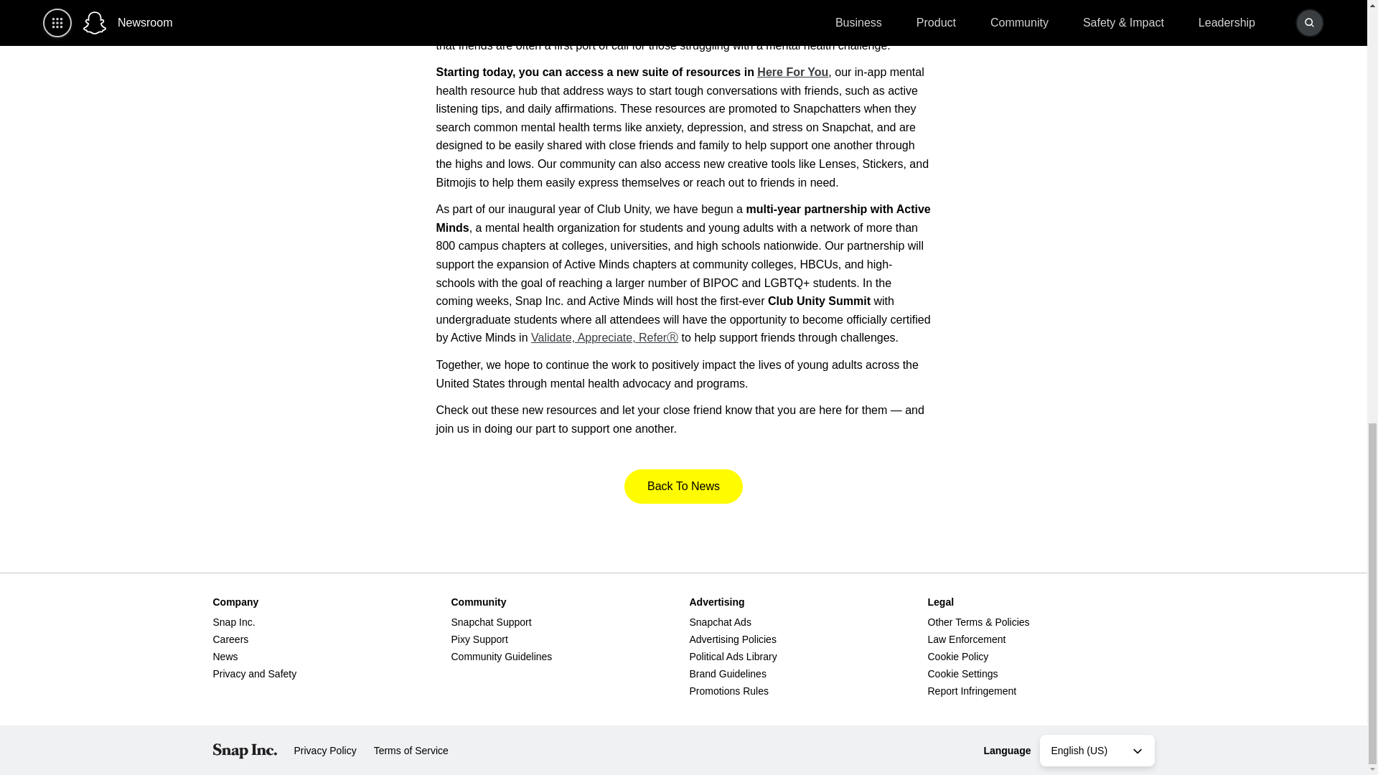 The width and height of the screenshot is (1378, 775). Describe the element at coordinates (728, 673) in the screenshot. I see `Brand Guidelines` at that location.